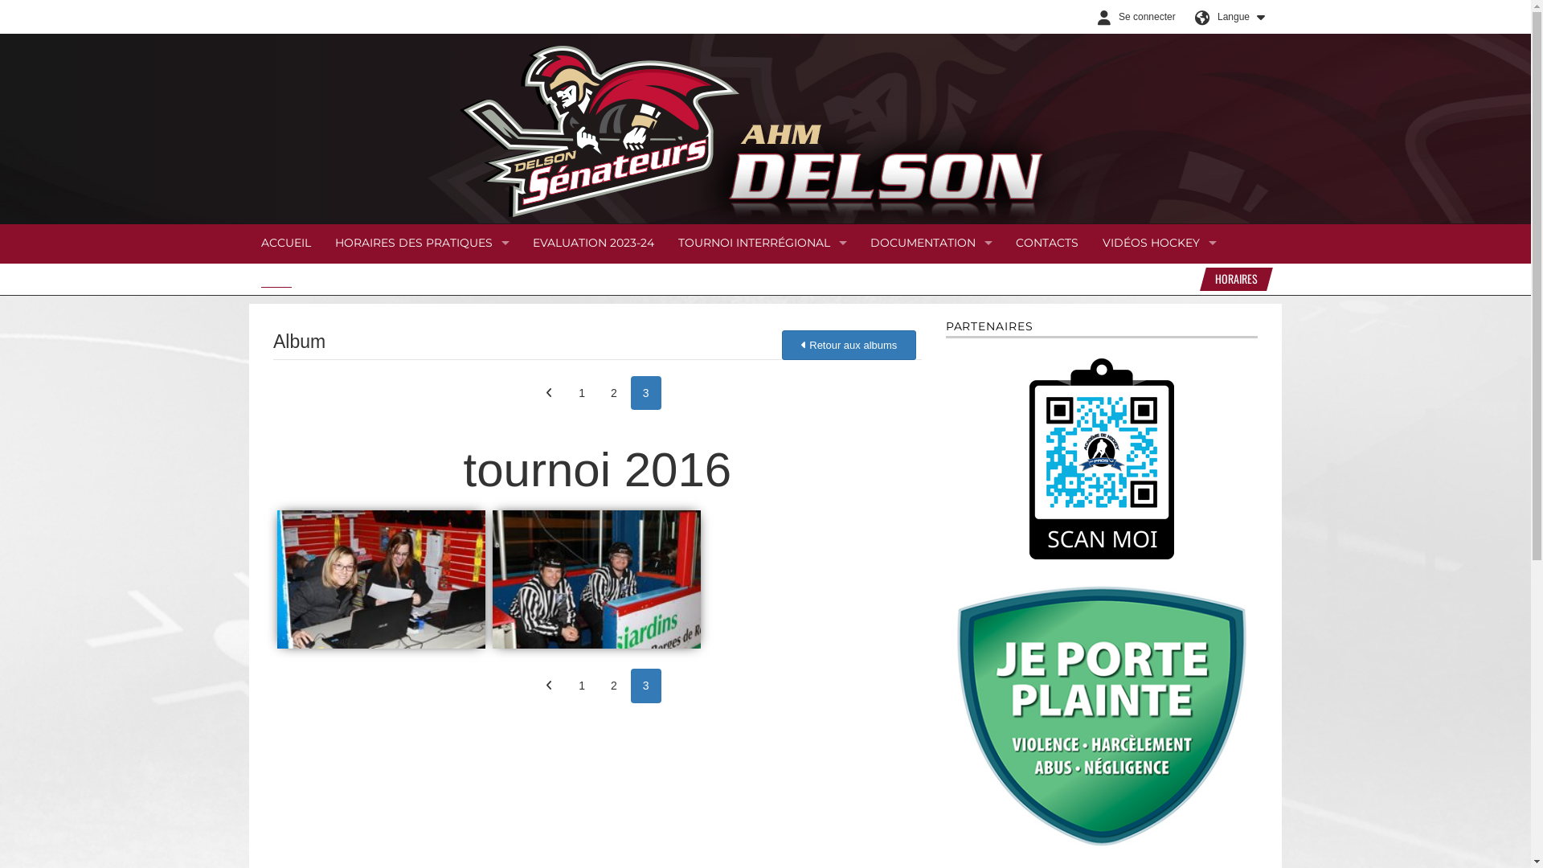  I want to click on Se connecter, so click(1133, 17).